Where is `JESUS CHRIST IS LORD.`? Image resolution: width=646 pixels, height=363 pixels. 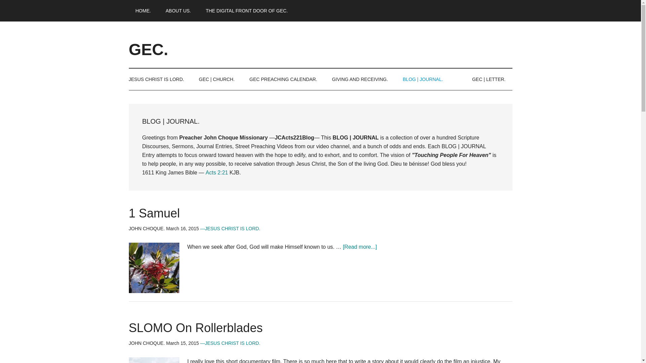
JESUS CHRIST IS LORD. is located at coordinates (159, 79).